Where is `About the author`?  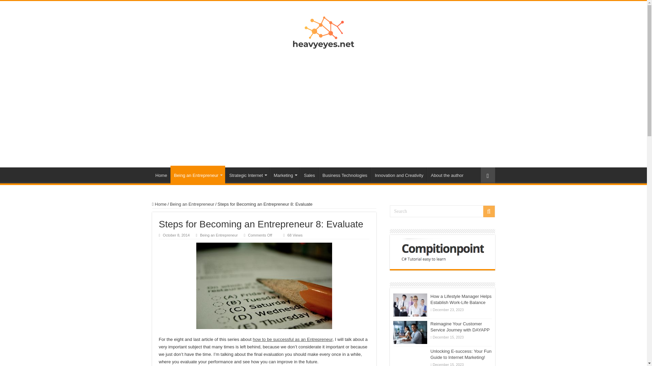
About the author is located at coordinates (447, 174).